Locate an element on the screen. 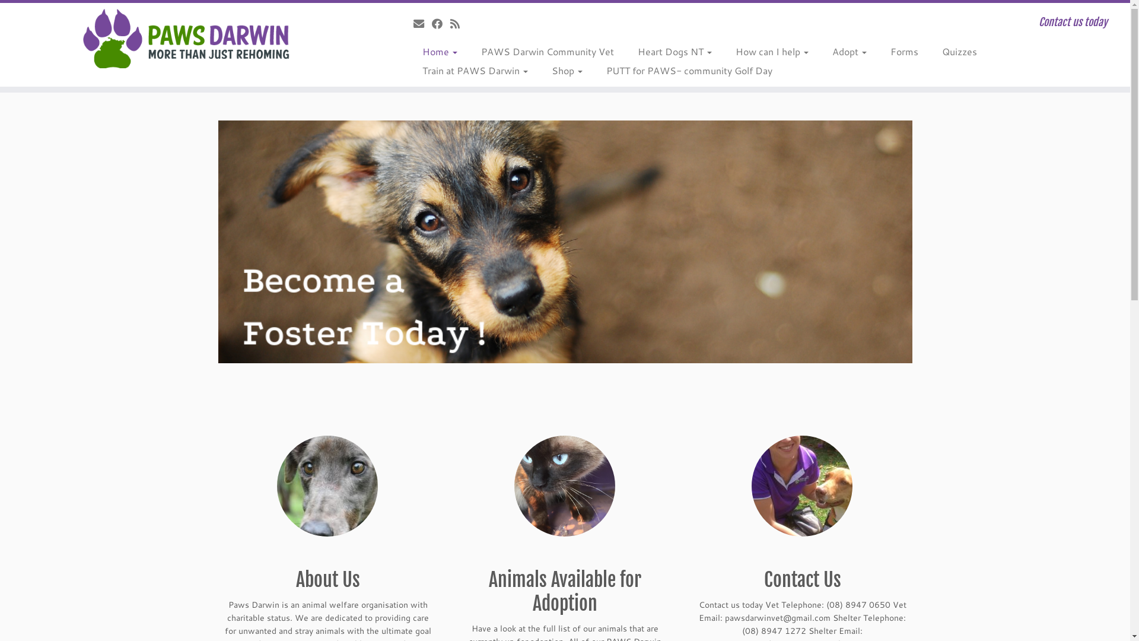 The image size is (1139, 641). Follow me on Facebook is located at coordinates (441, 24).